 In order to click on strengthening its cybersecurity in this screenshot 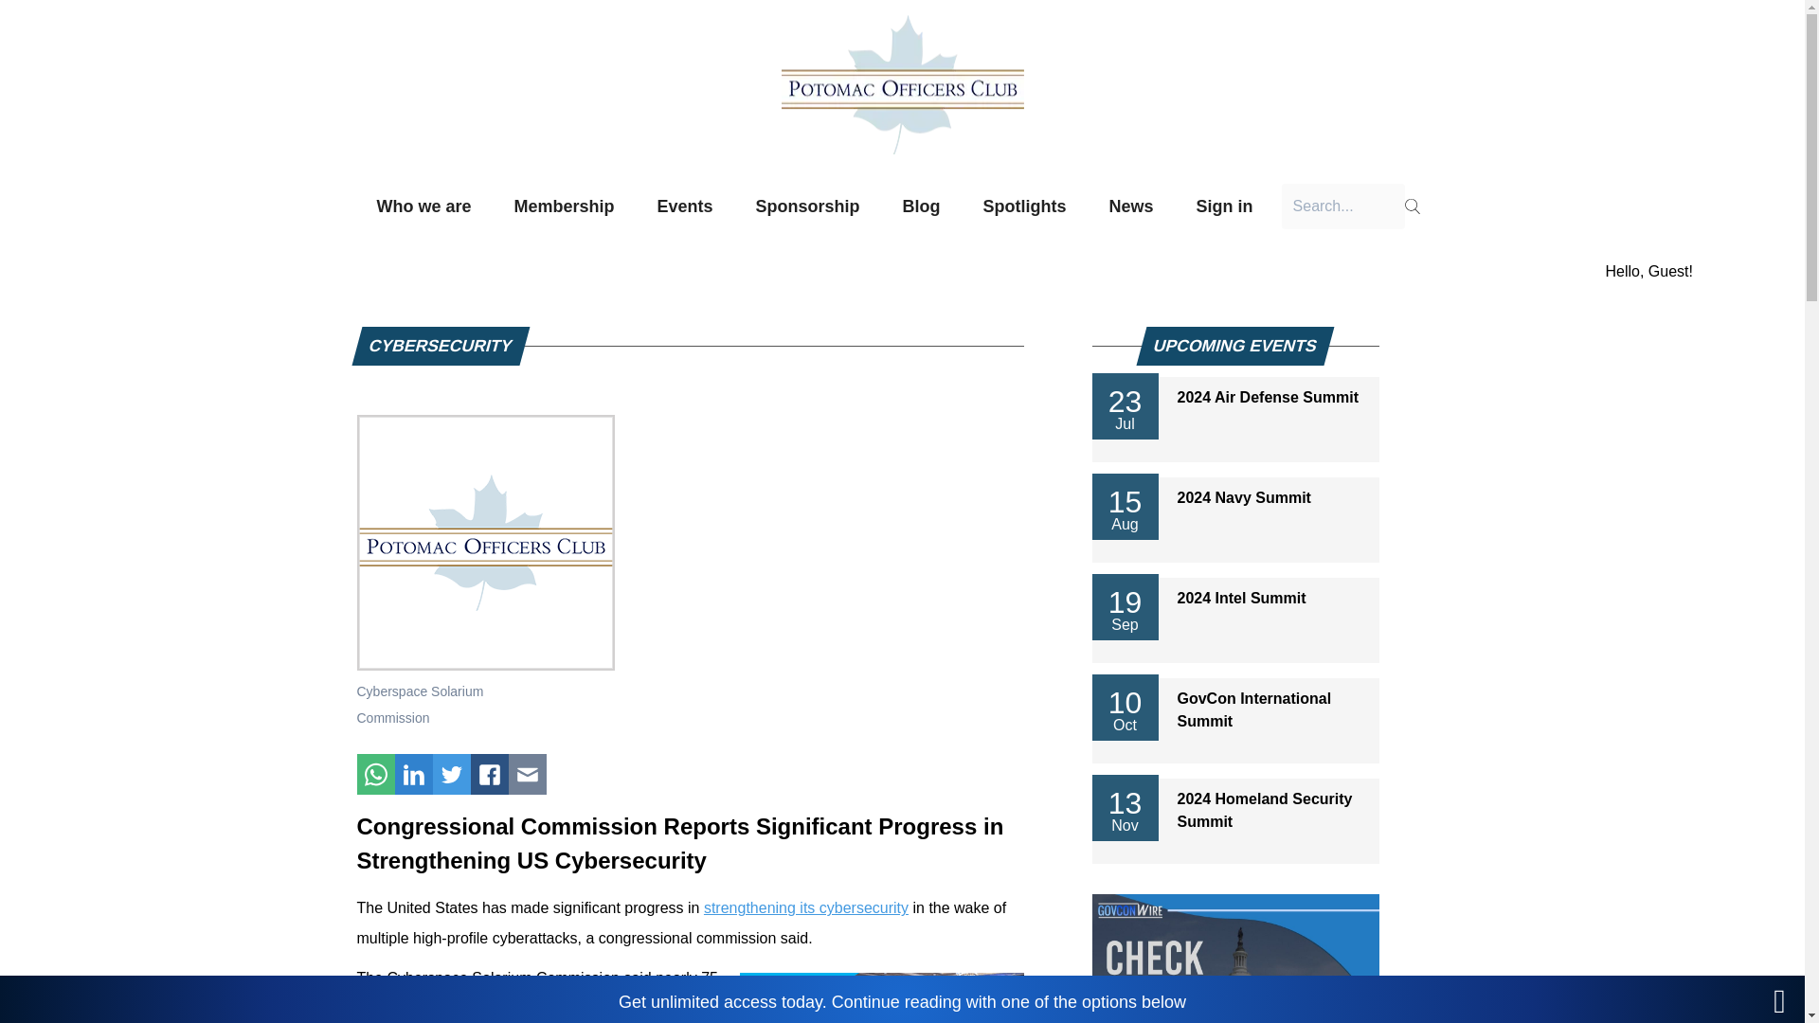, I will do `click(805, 907)`.